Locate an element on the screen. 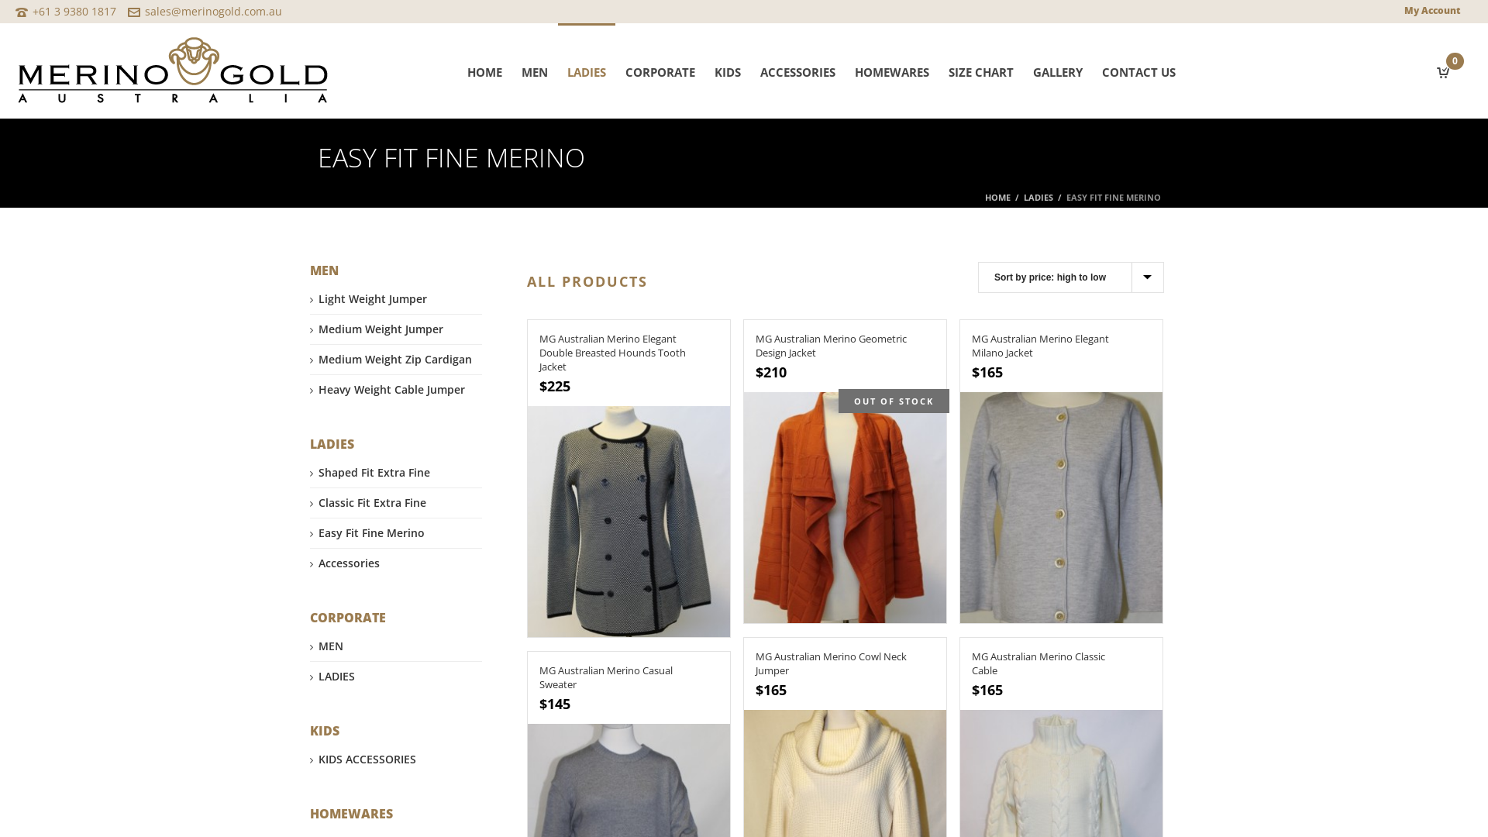 This screenshot has width=1488, height=837. MG Australian Merino Elegant Milano Jacket is located at coordinates (1062, 508).